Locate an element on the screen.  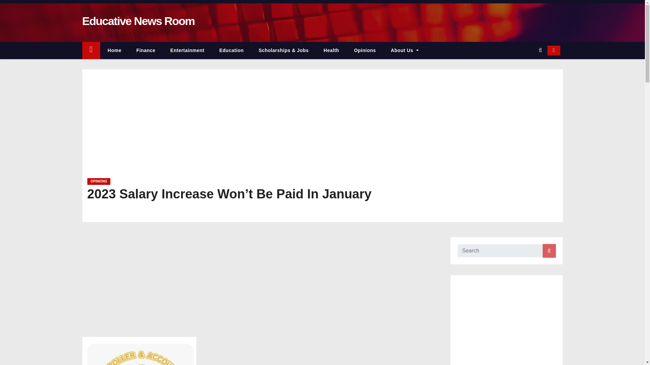
About Us is located at coordinates (404, 50).